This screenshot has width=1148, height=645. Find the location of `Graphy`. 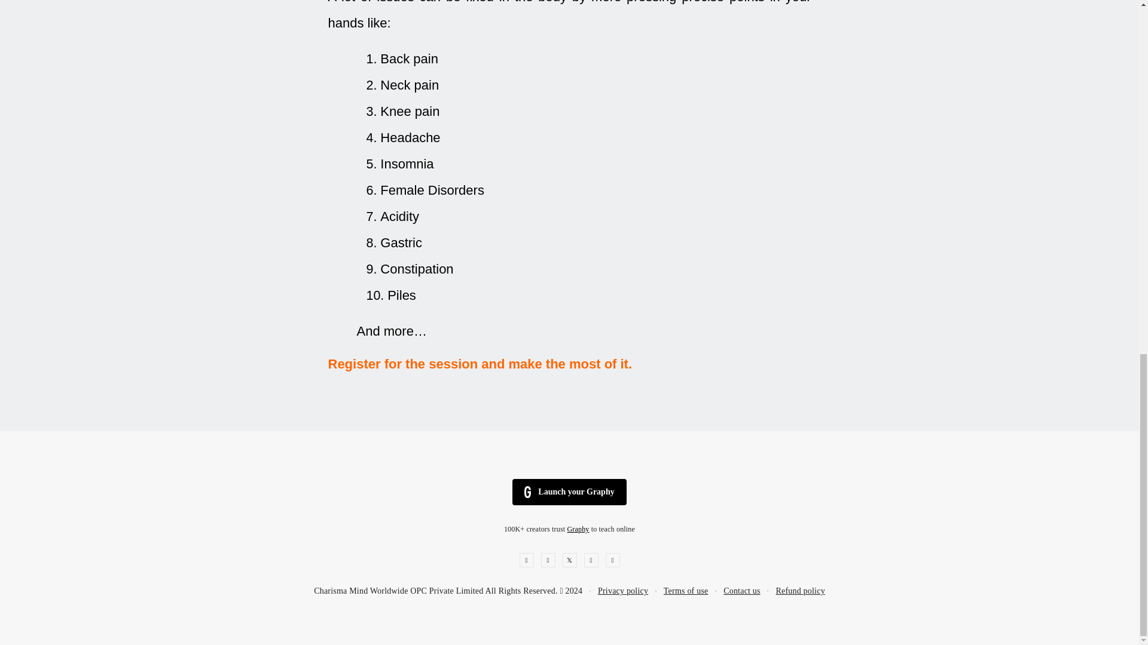

Graphy is located at coordinates (578, 529).